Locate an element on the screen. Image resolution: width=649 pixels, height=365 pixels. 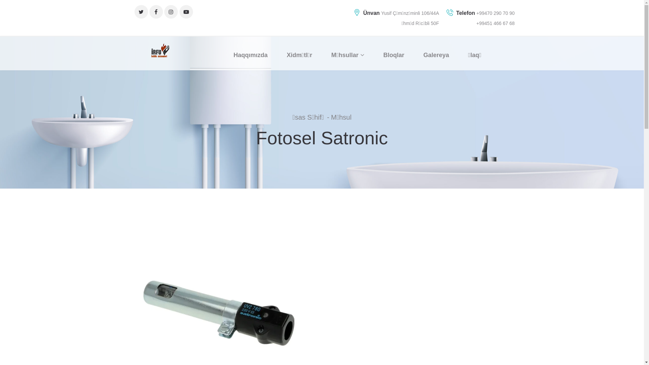
+99451 466 67 68 is located at coordinates (496, 23).